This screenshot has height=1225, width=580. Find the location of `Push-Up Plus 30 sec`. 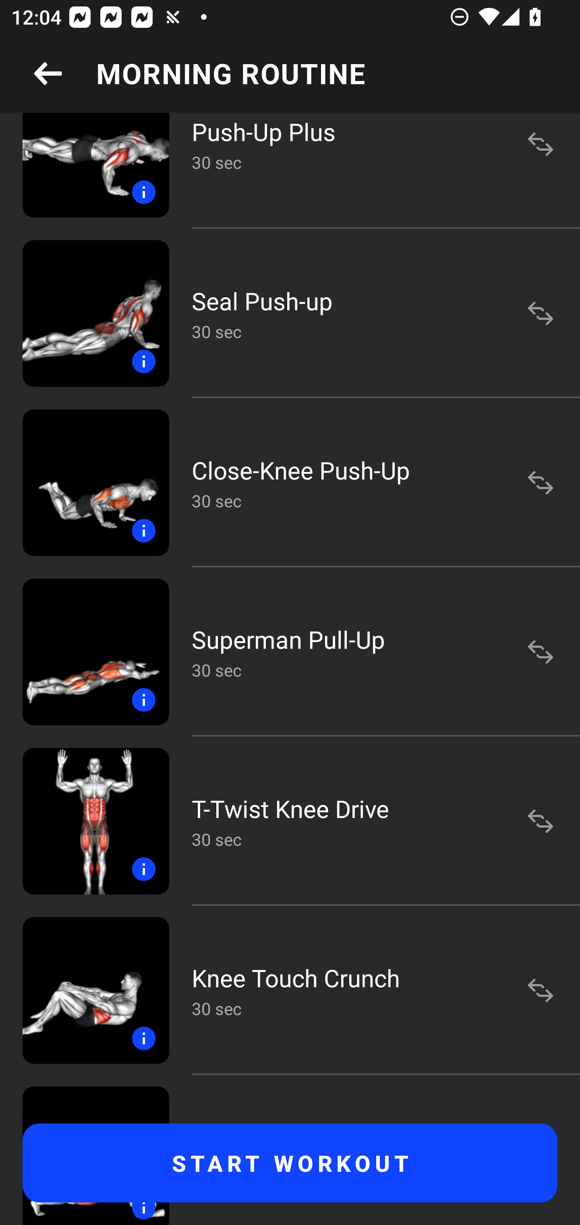

Push-Up Plus 30 sec is located at coordinates (290, 171).